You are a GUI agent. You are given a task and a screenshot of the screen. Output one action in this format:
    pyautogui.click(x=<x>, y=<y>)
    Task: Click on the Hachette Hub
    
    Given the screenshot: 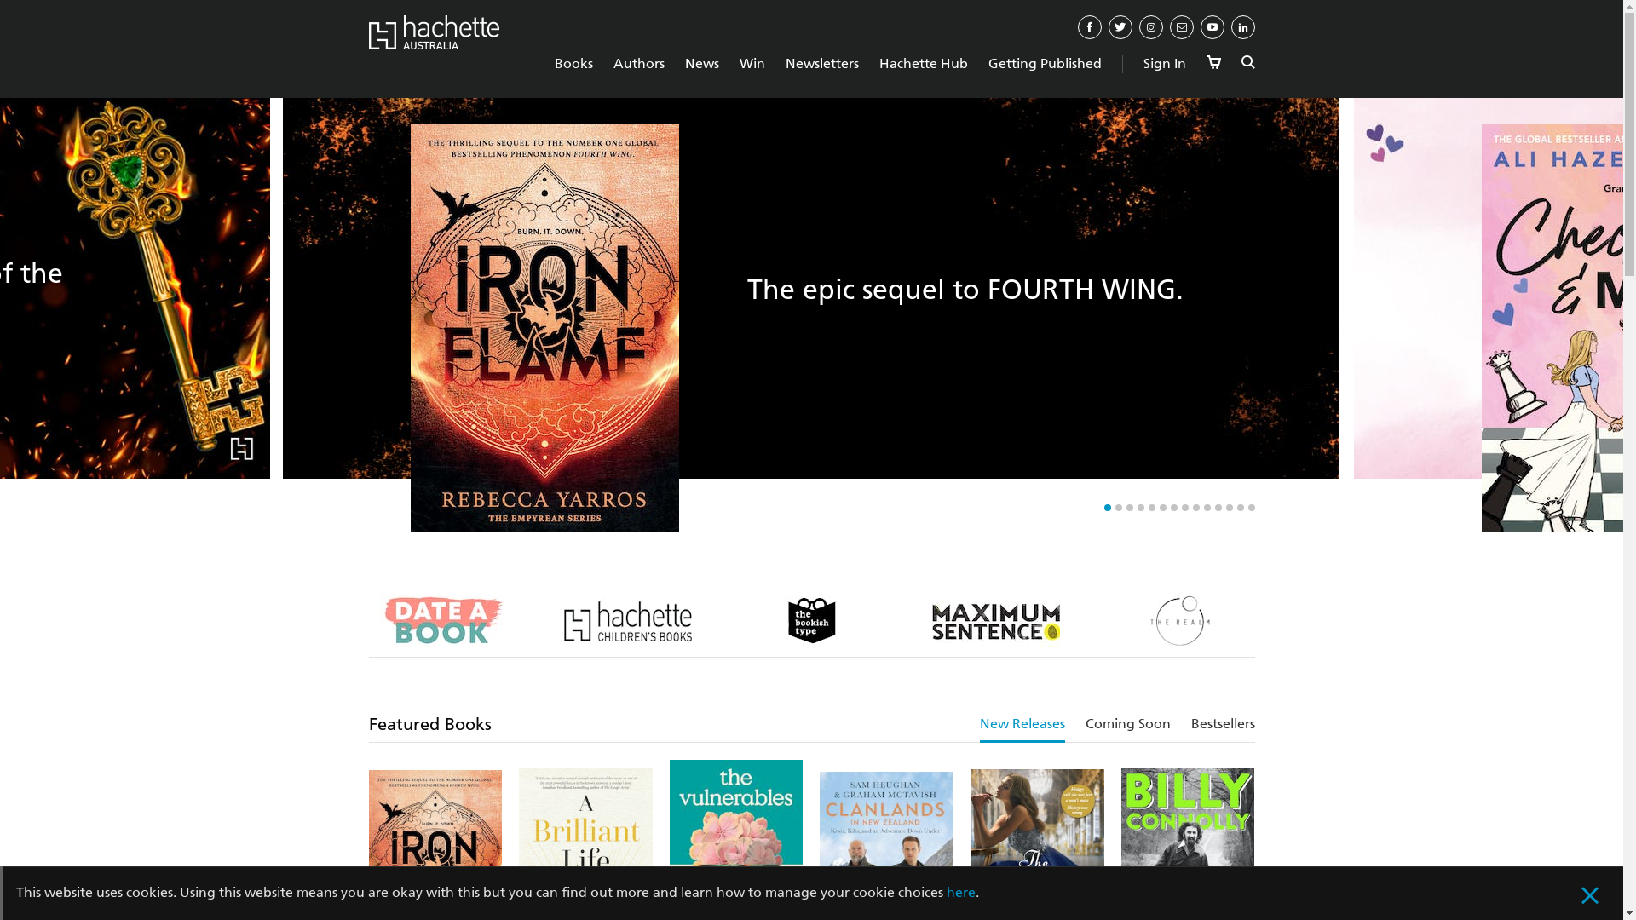 What is the action you would take?
    pyautogui.click(x=924, y=63)
    